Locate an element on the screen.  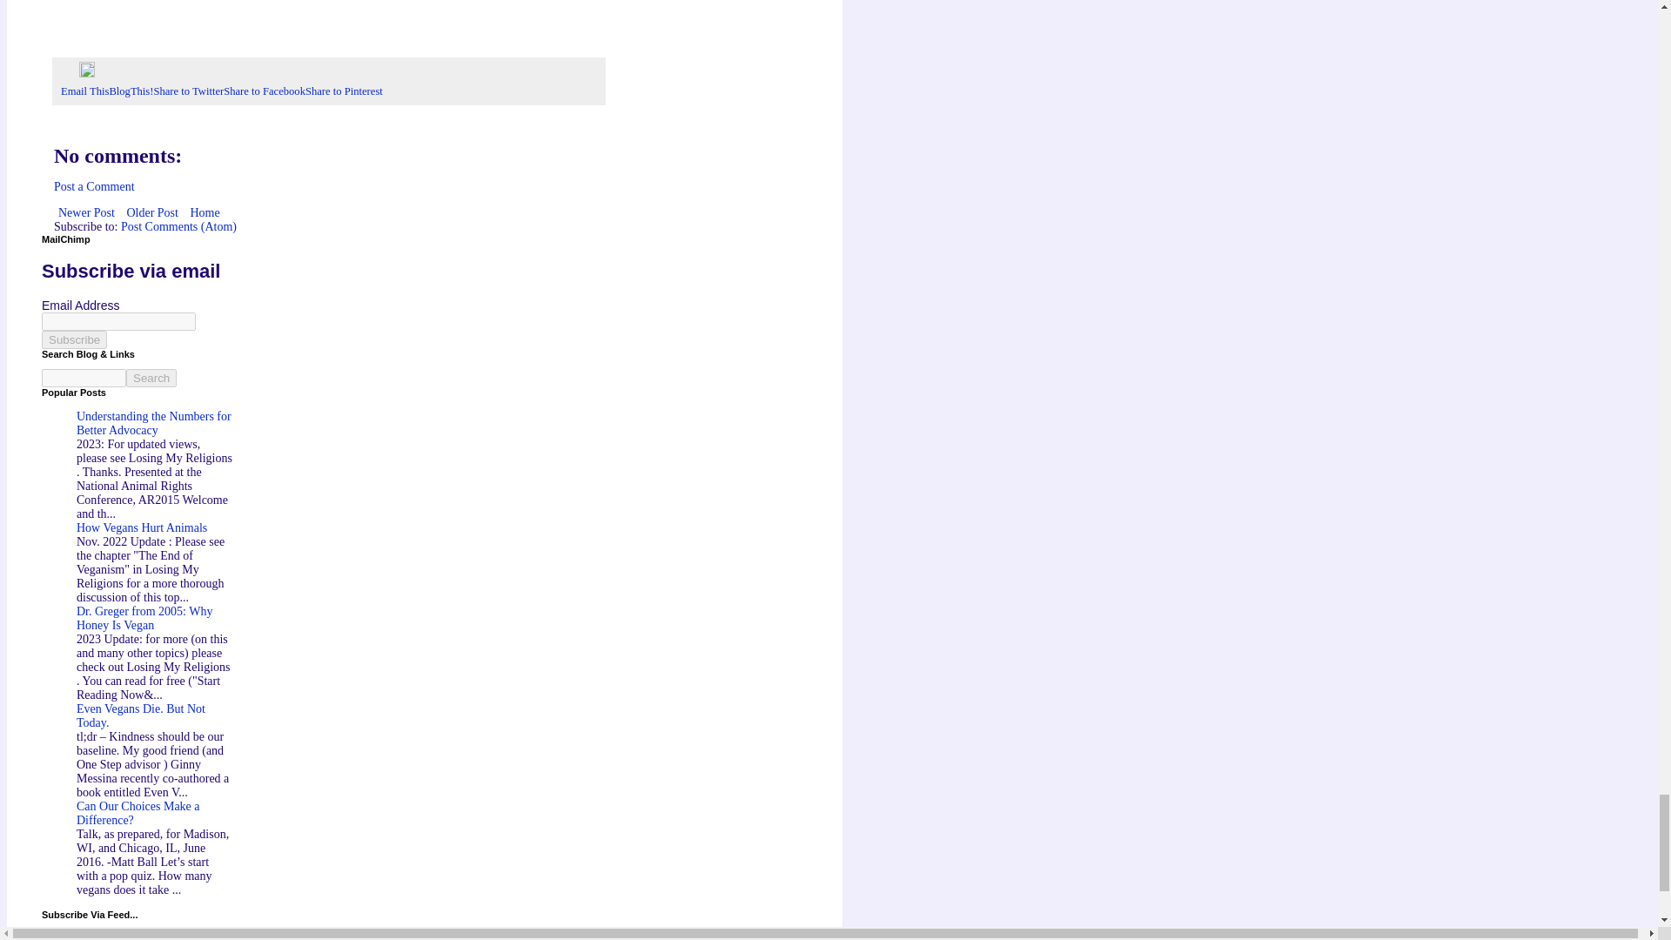
Share to Pinterest is located at coordinates (344, 91).